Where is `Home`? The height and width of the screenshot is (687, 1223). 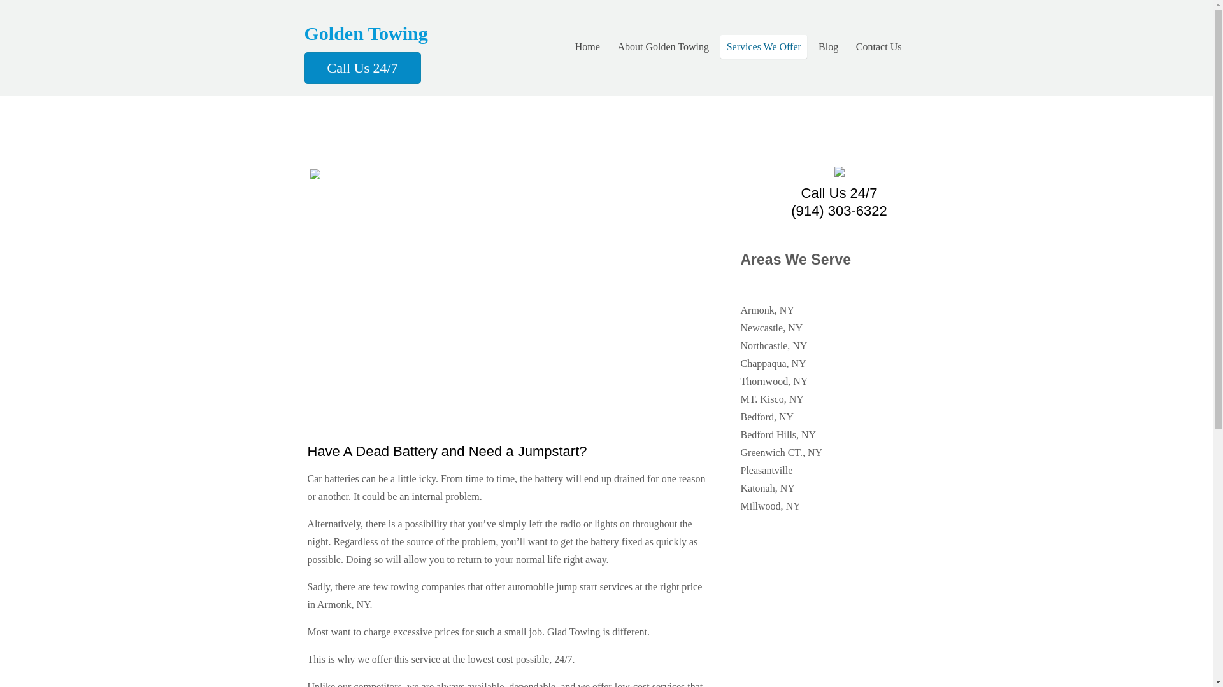
Home is located at coordinates (587, 46).